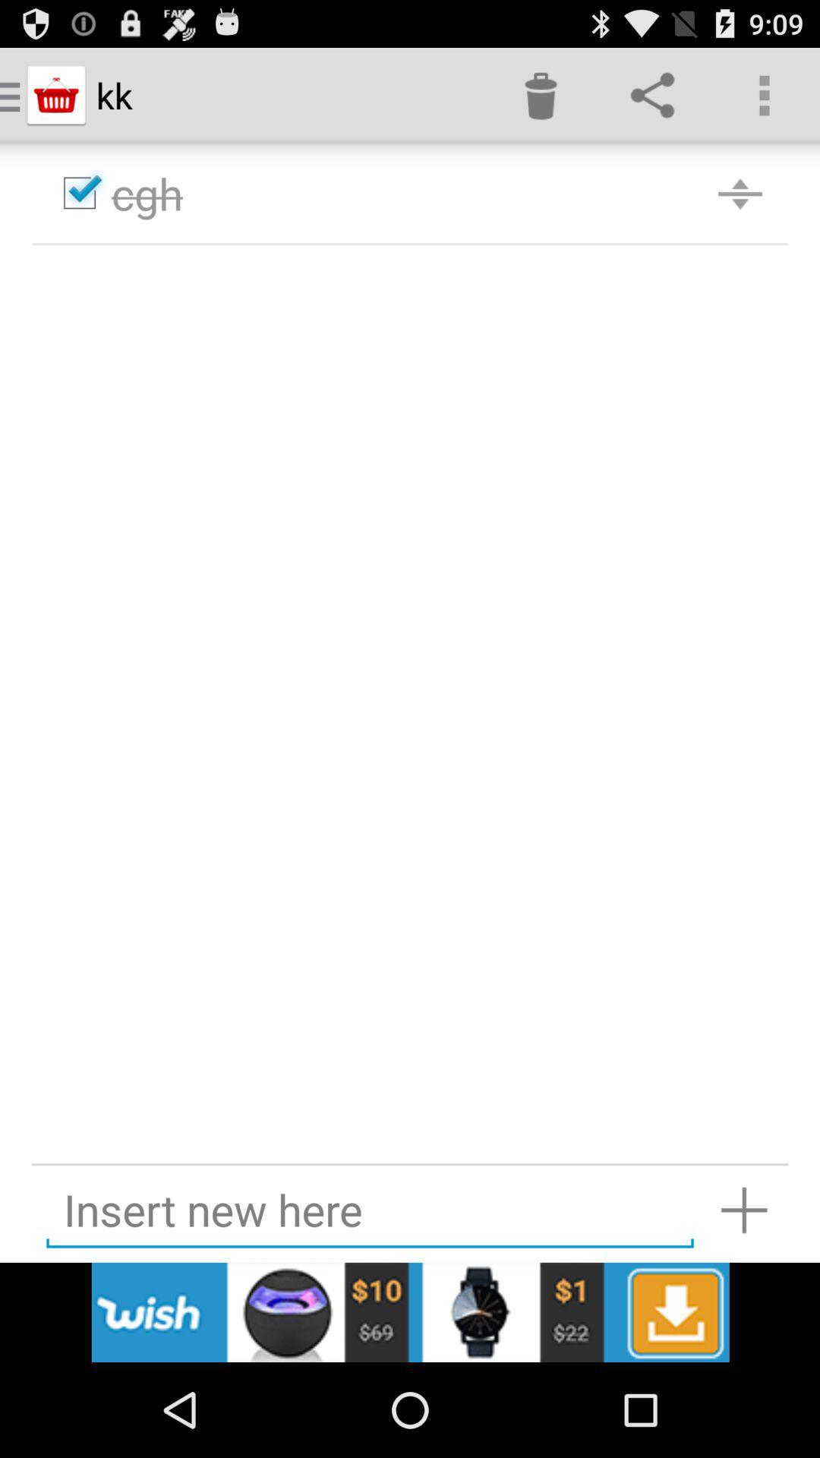 The image size is (820, 1458). Describe the element at coordinates (370, 1210) in the screenshot. I see `insert new` at that location.